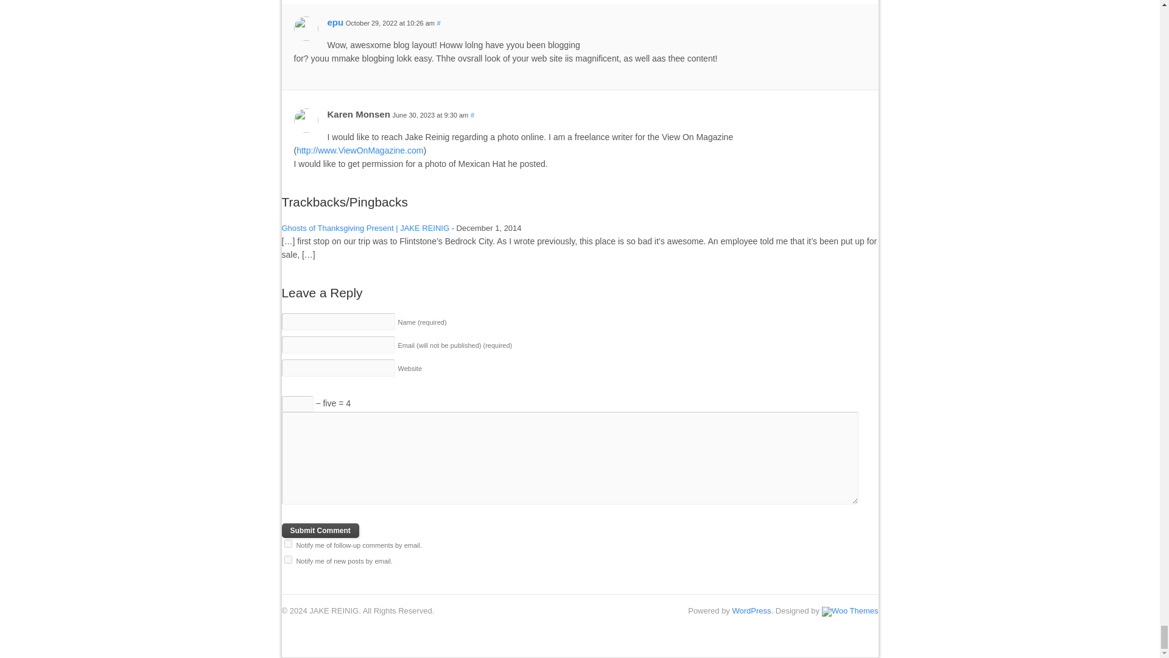 The height and width of the screenshot is (658, 1169). I want to click on Direct link to this comment, so click(472, 115).